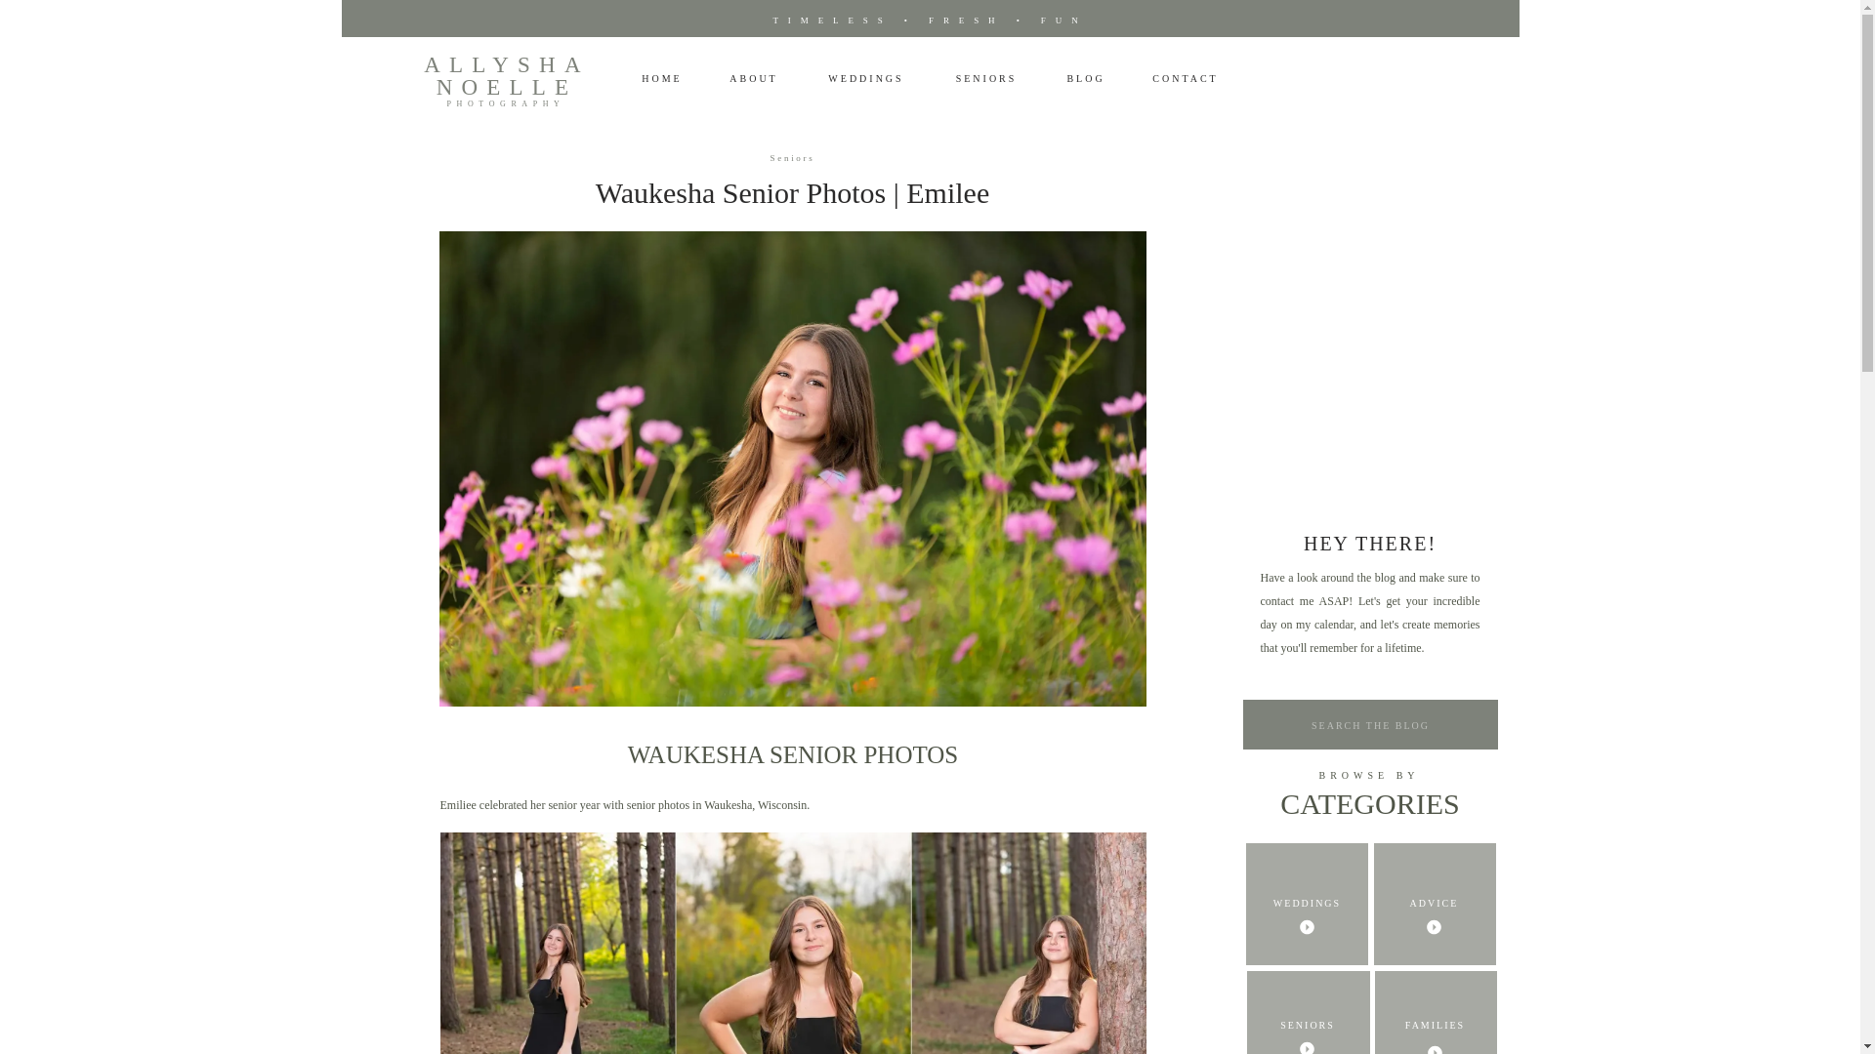  I want to click on HOME, so click(660, 79).